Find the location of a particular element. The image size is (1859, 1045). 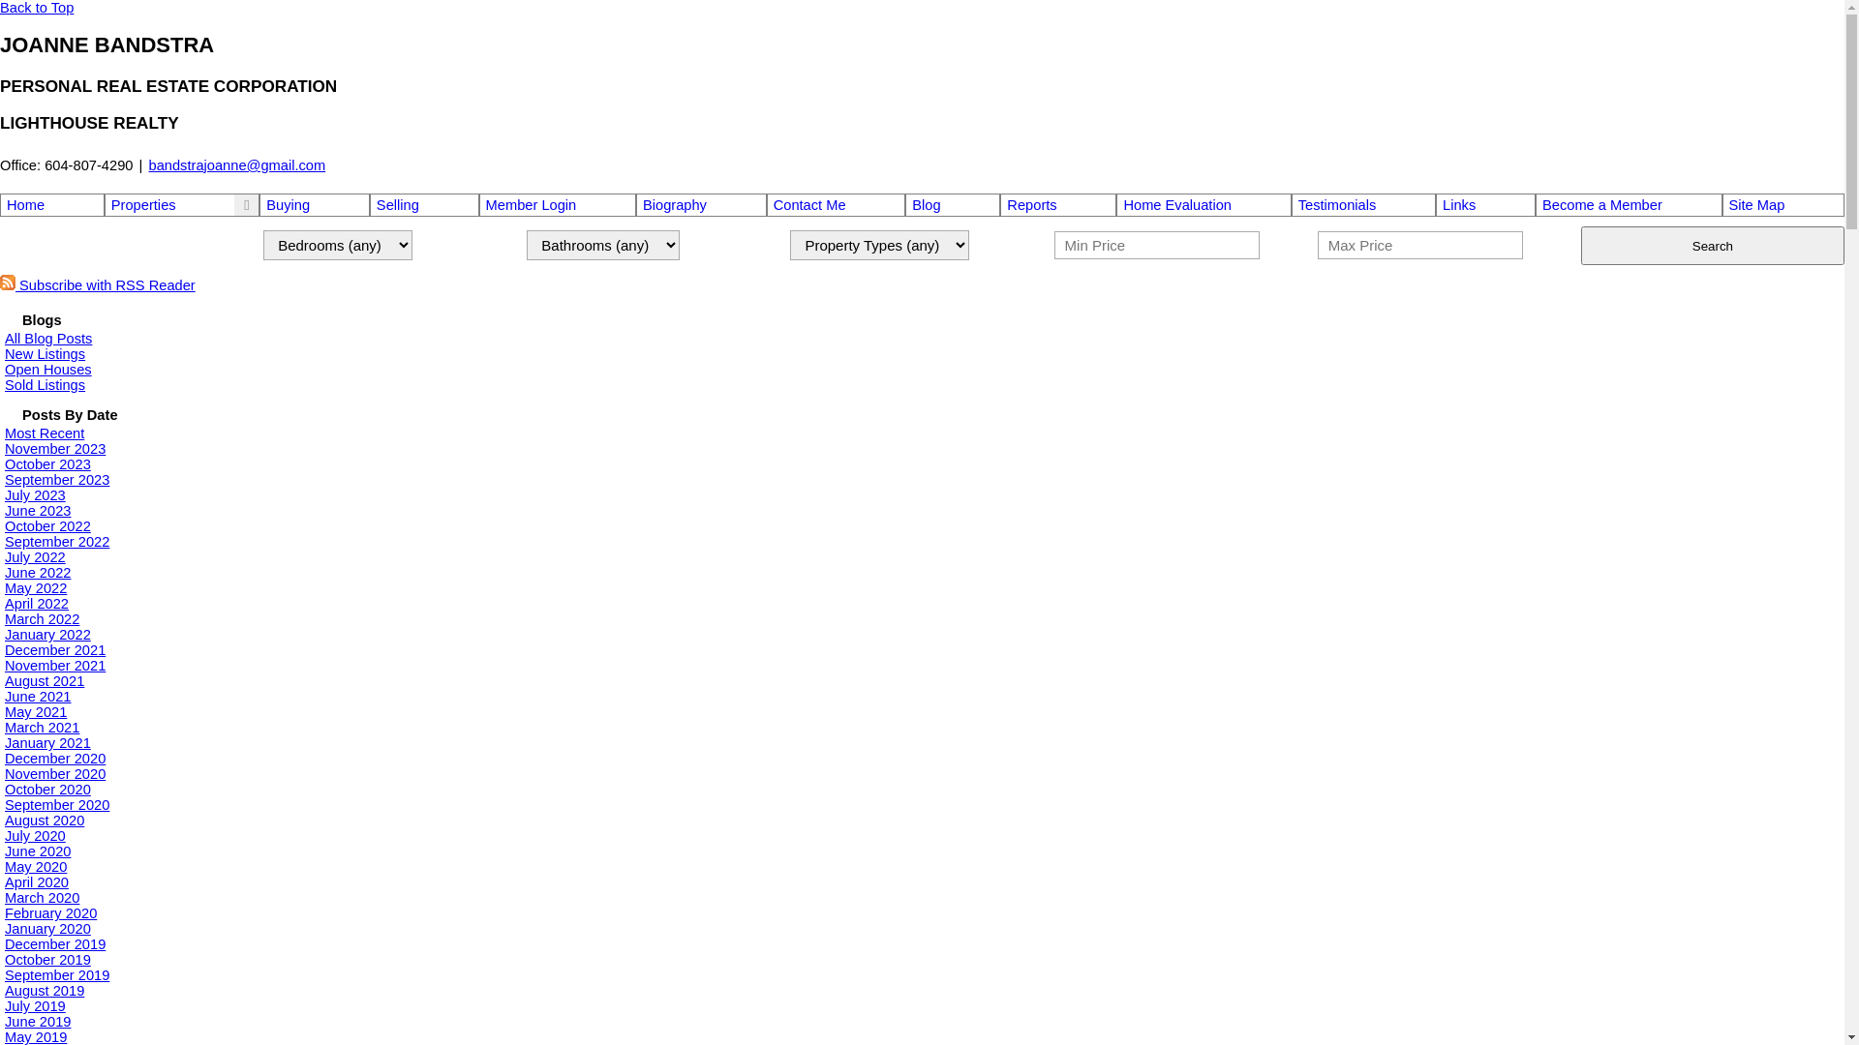

March 2022 is located at coordinates (43, 619).